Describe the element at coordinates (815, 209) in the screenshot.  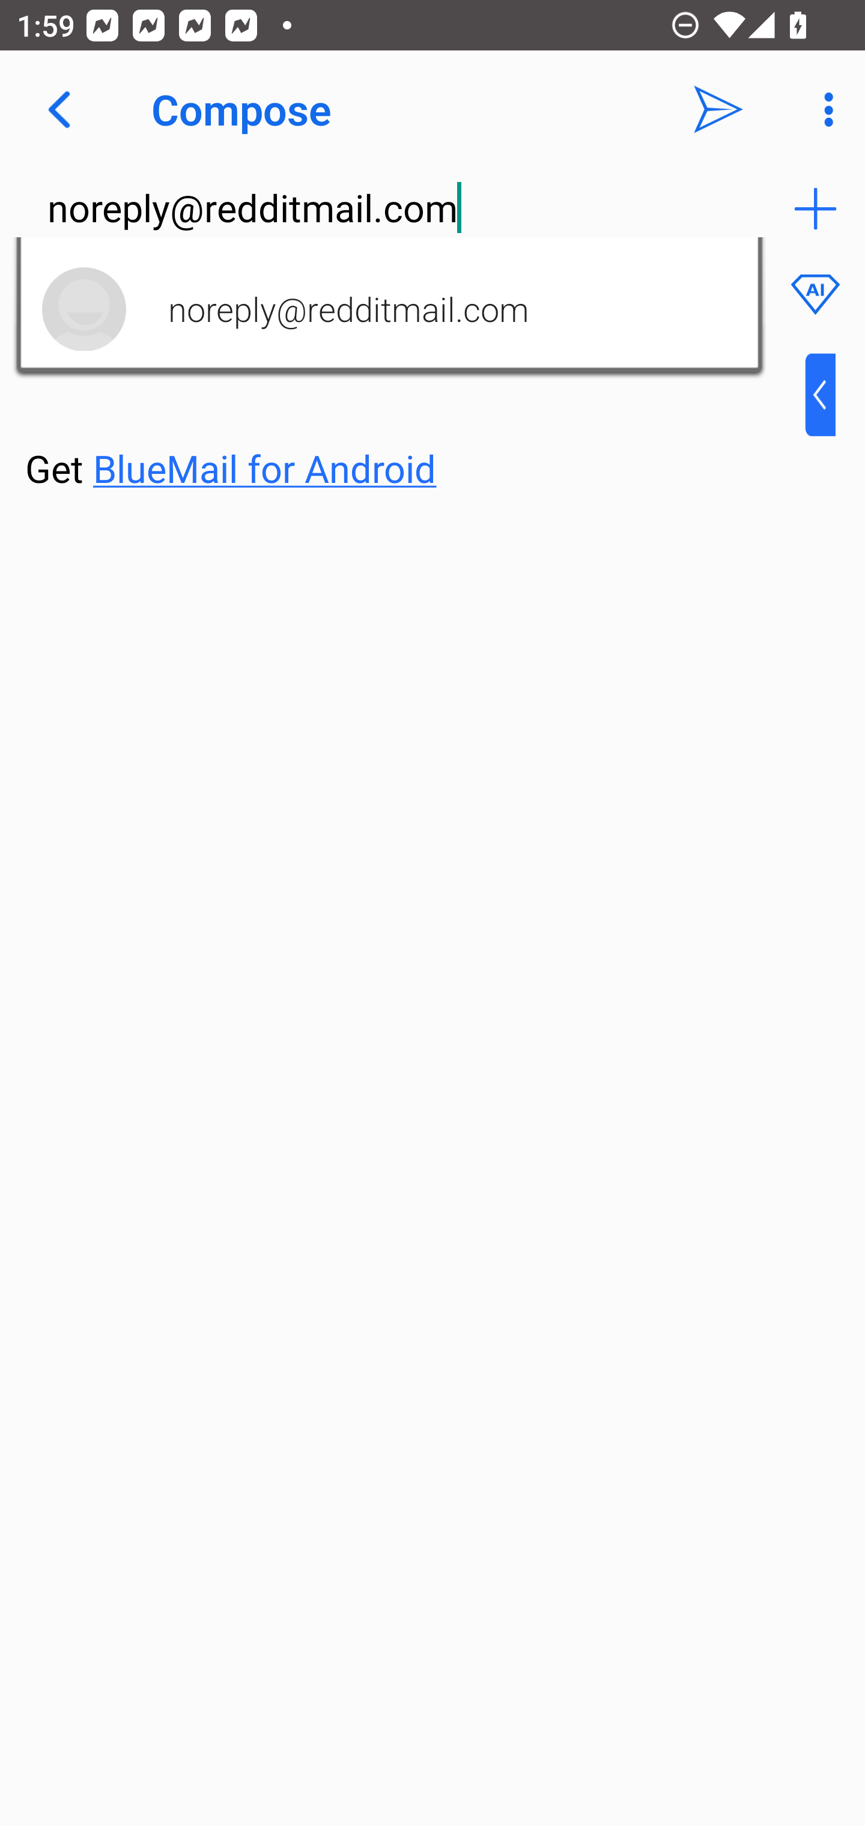
I see `Add recipient (To)` at that location.